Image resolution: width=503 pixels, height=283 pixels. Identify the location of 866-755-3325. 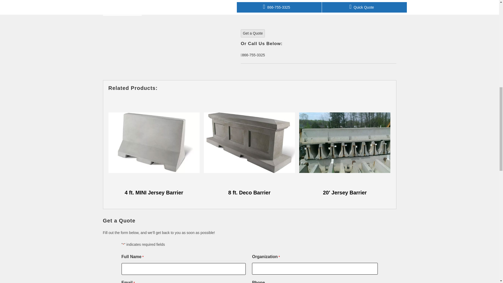
(253, 55).